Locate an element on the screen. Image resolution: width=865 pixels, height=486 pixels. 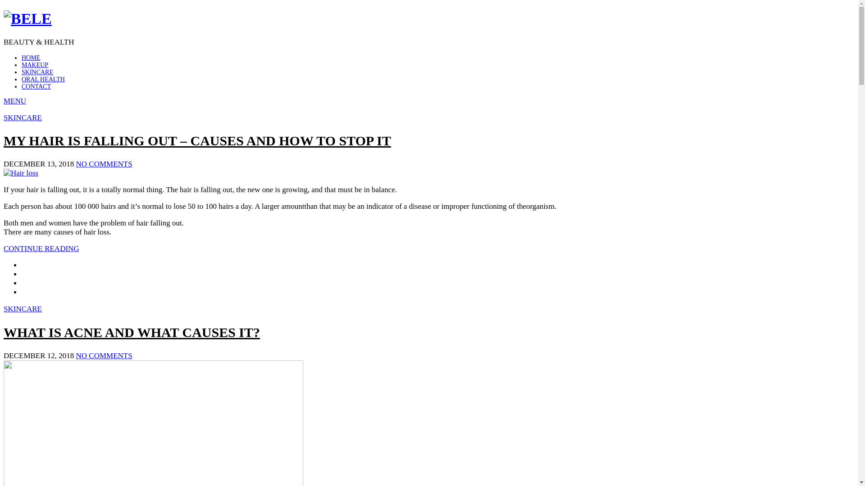
NO COMMENTS is located at coordinates (105, 164).